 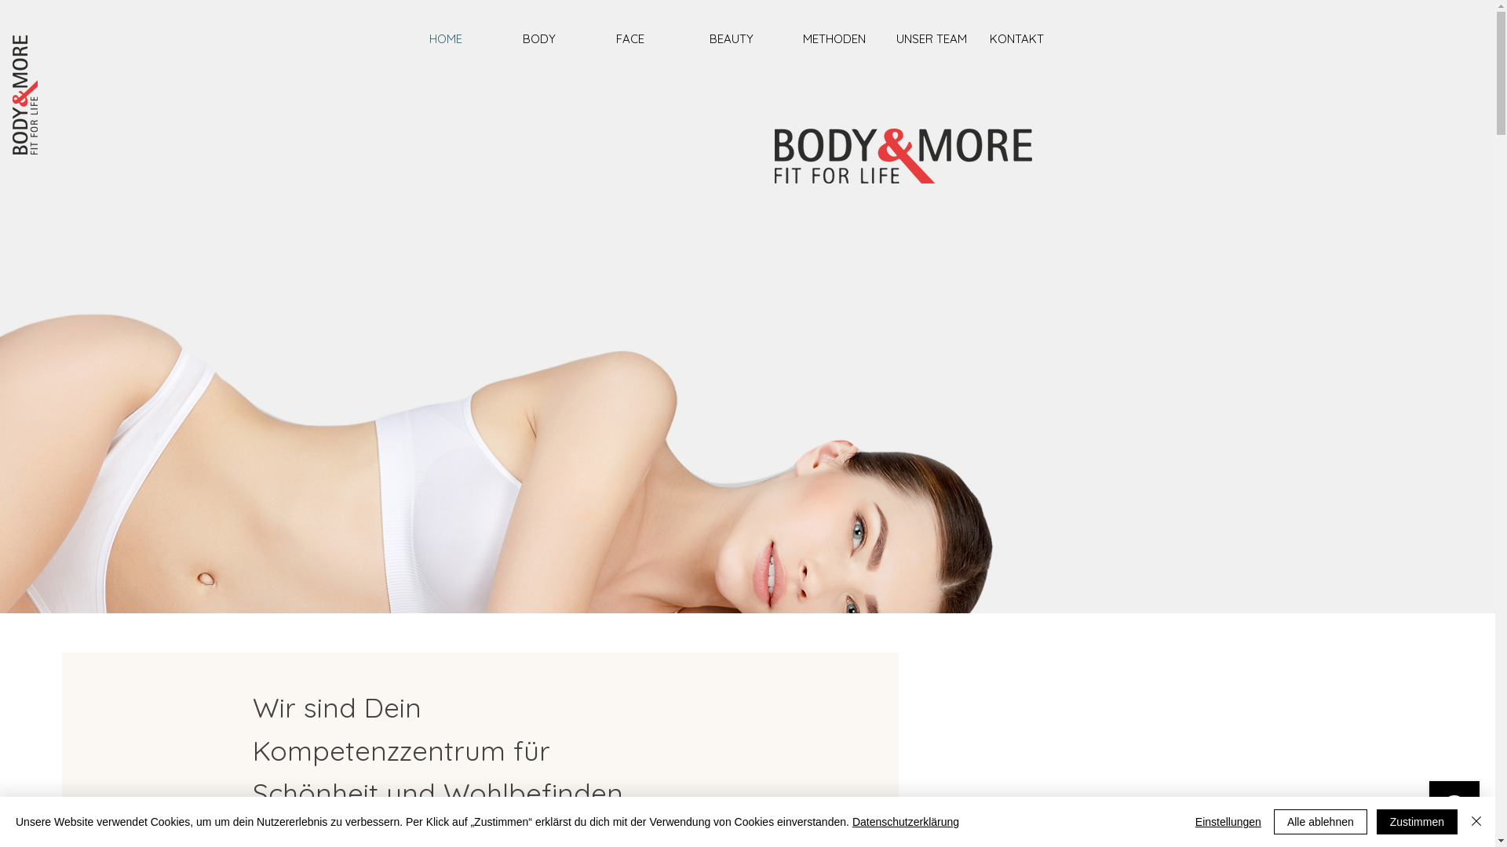 I want to click on KONTAKT, so click(x=1027, y=39).